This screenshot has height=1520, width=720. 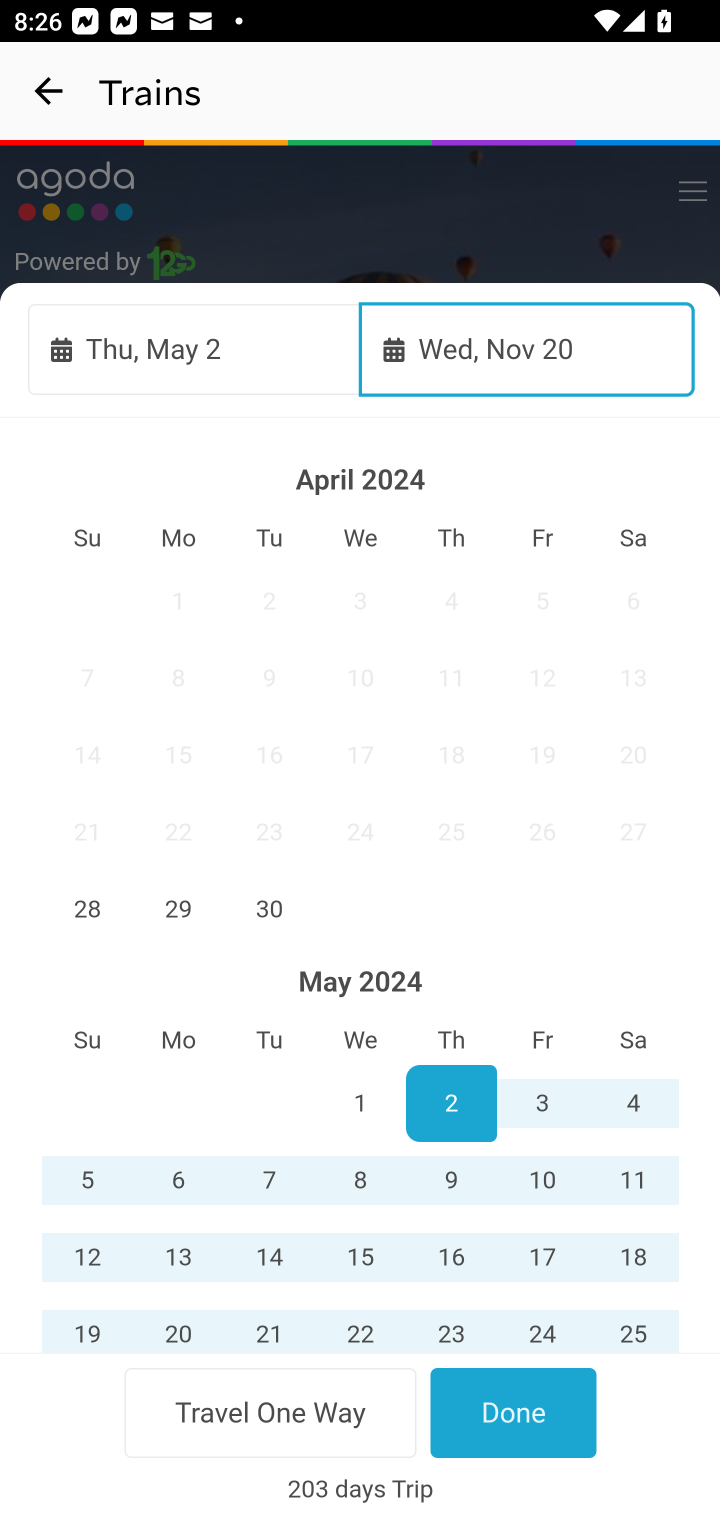 What do you see at coordinates (178, 908) in the screenshot?
I see `29` at bounding box center [178, 908].